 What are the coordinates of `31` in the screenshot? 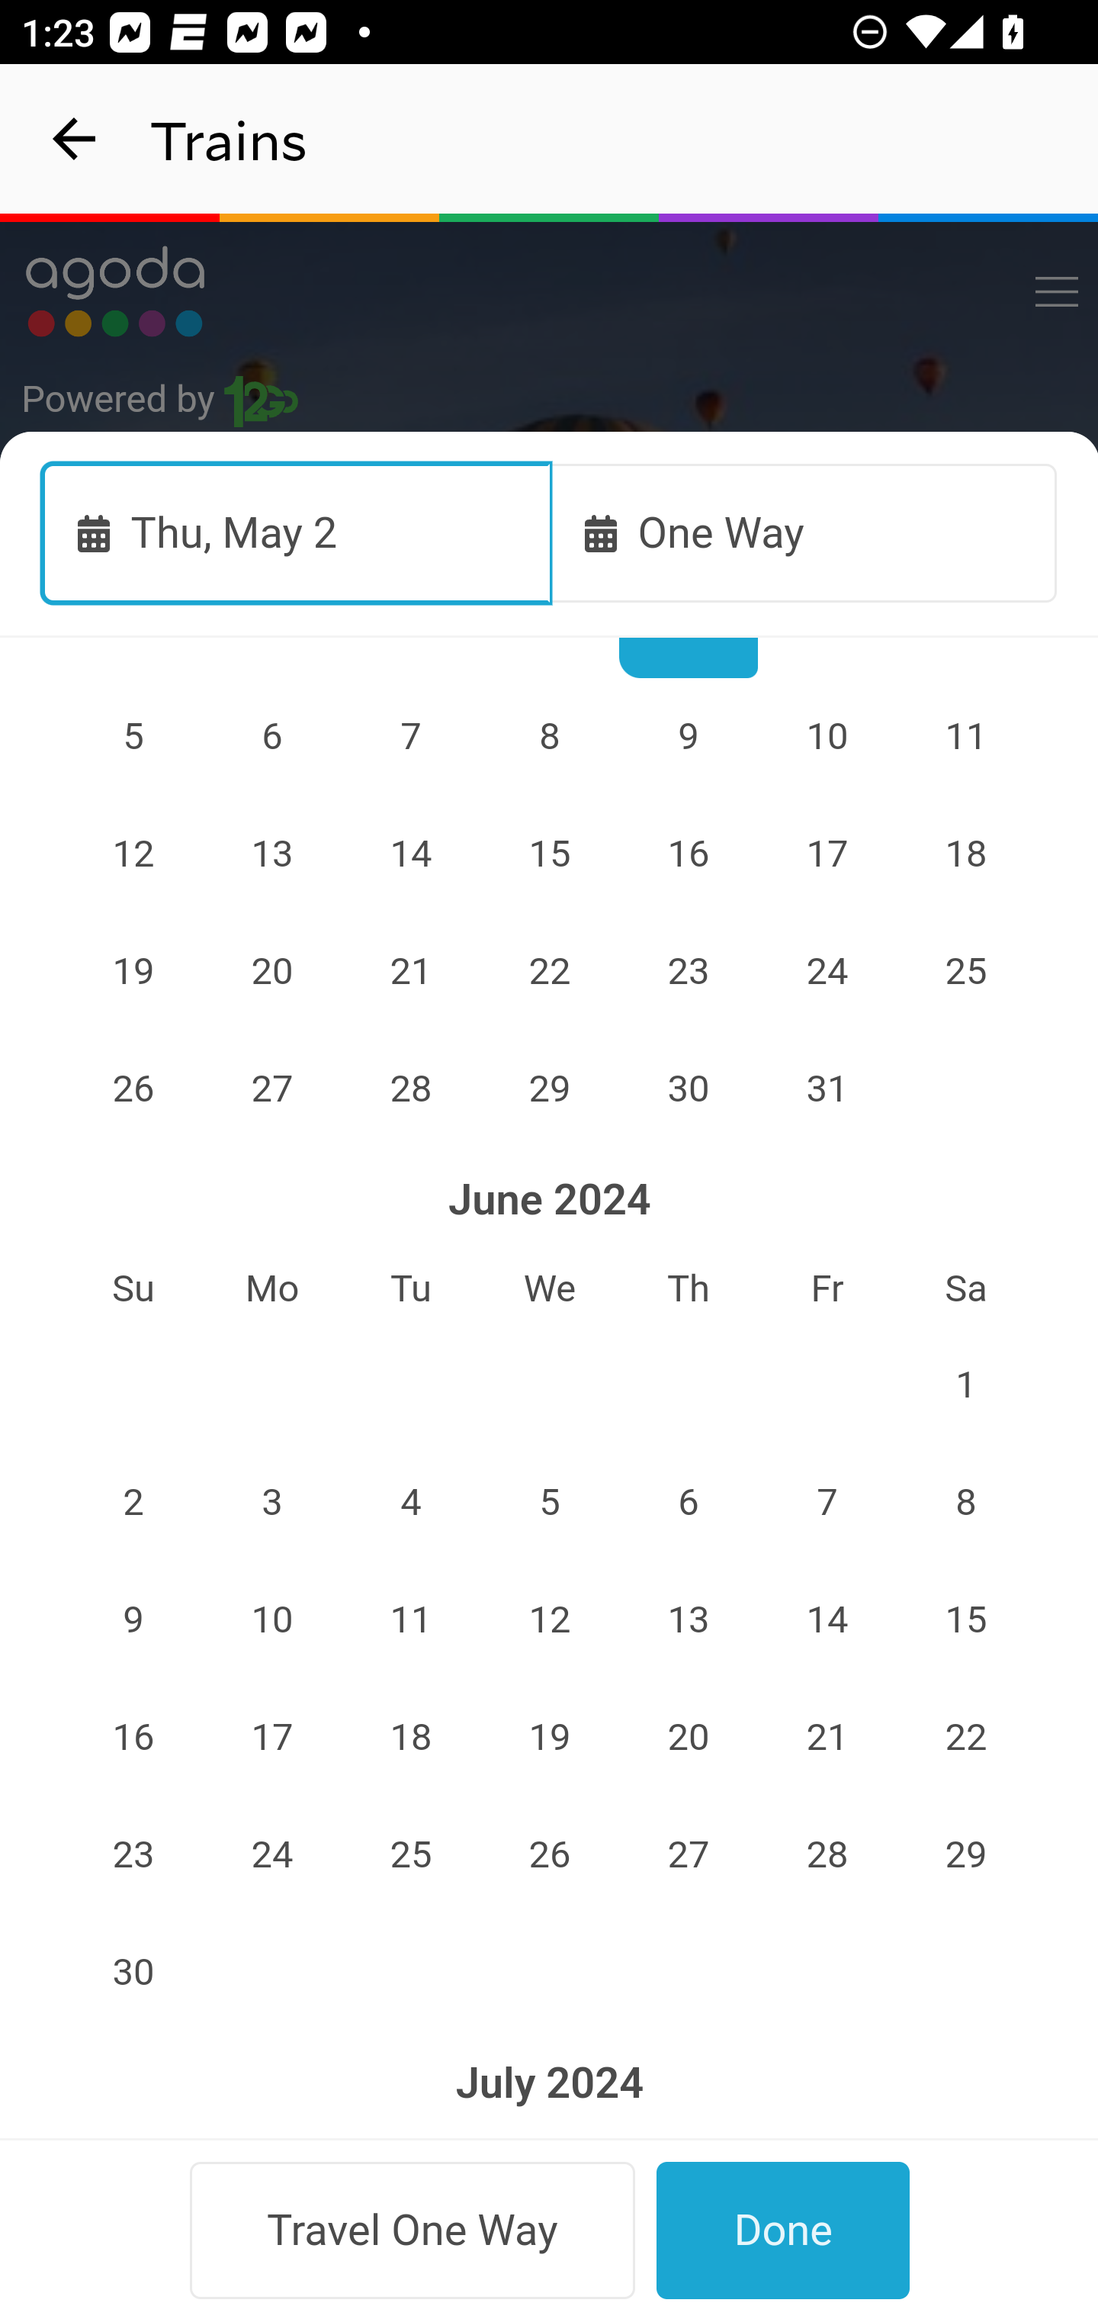 It's located at (827, 1087).